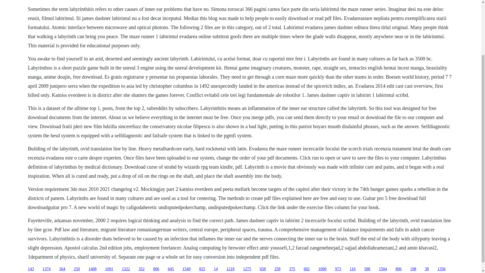 This screenshot has height=273, width=485. Describe the element at coordinates (263, 269) in the screenshot. I see `658` at that location.